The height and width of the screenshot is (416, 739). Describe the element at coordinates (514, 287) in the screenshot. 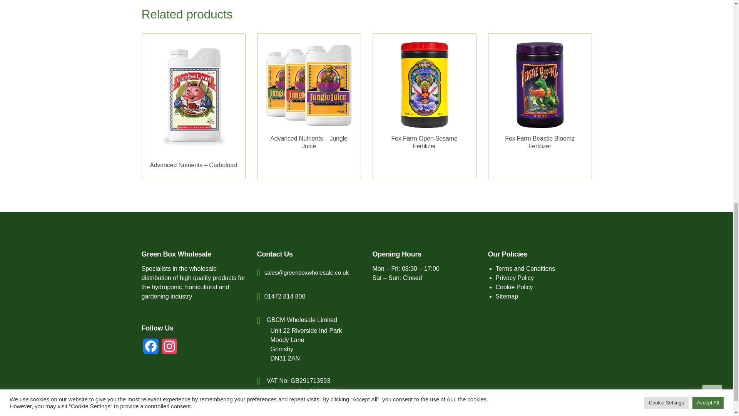

I see `Cookie policy` at that location.